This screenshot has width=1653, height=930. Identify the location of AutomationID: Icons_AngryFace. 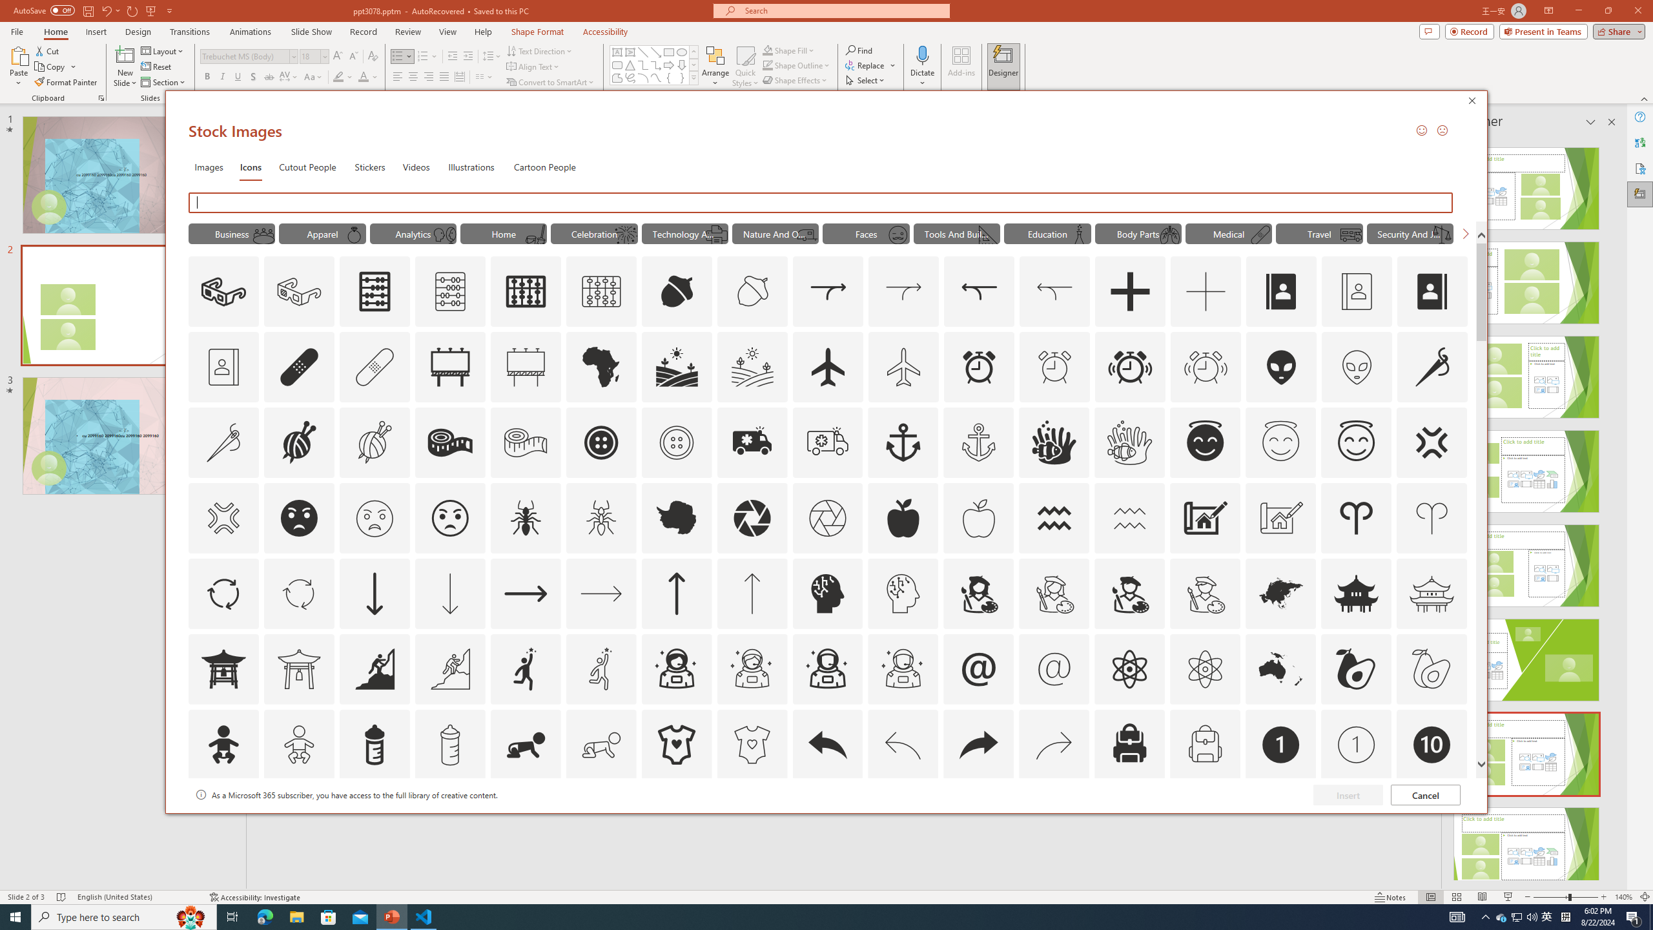
(299, 518).